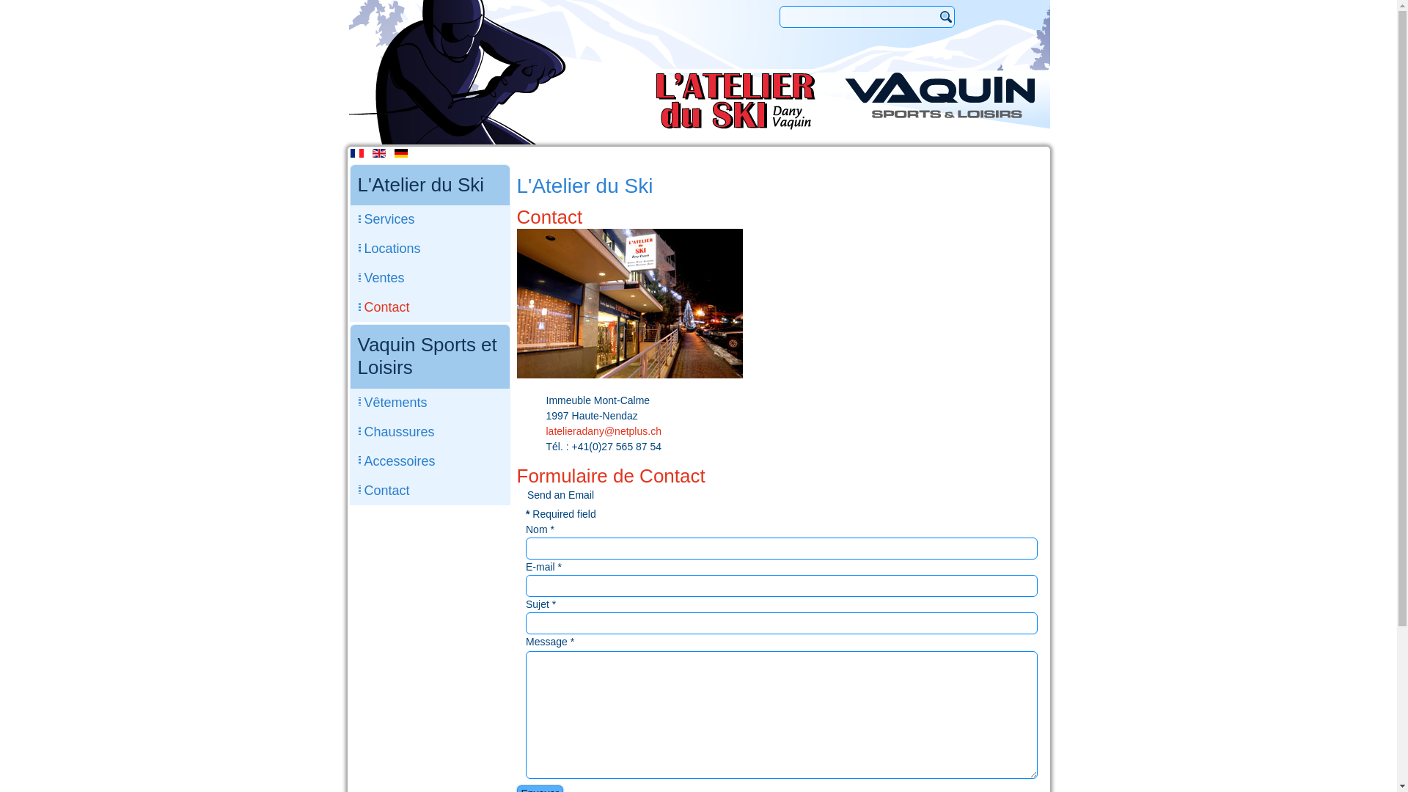 The height and width of the screenshot is (792, 1408). Describe the element at coordinates (430, 278) in the screenshot. I see `Ventes` at that location.